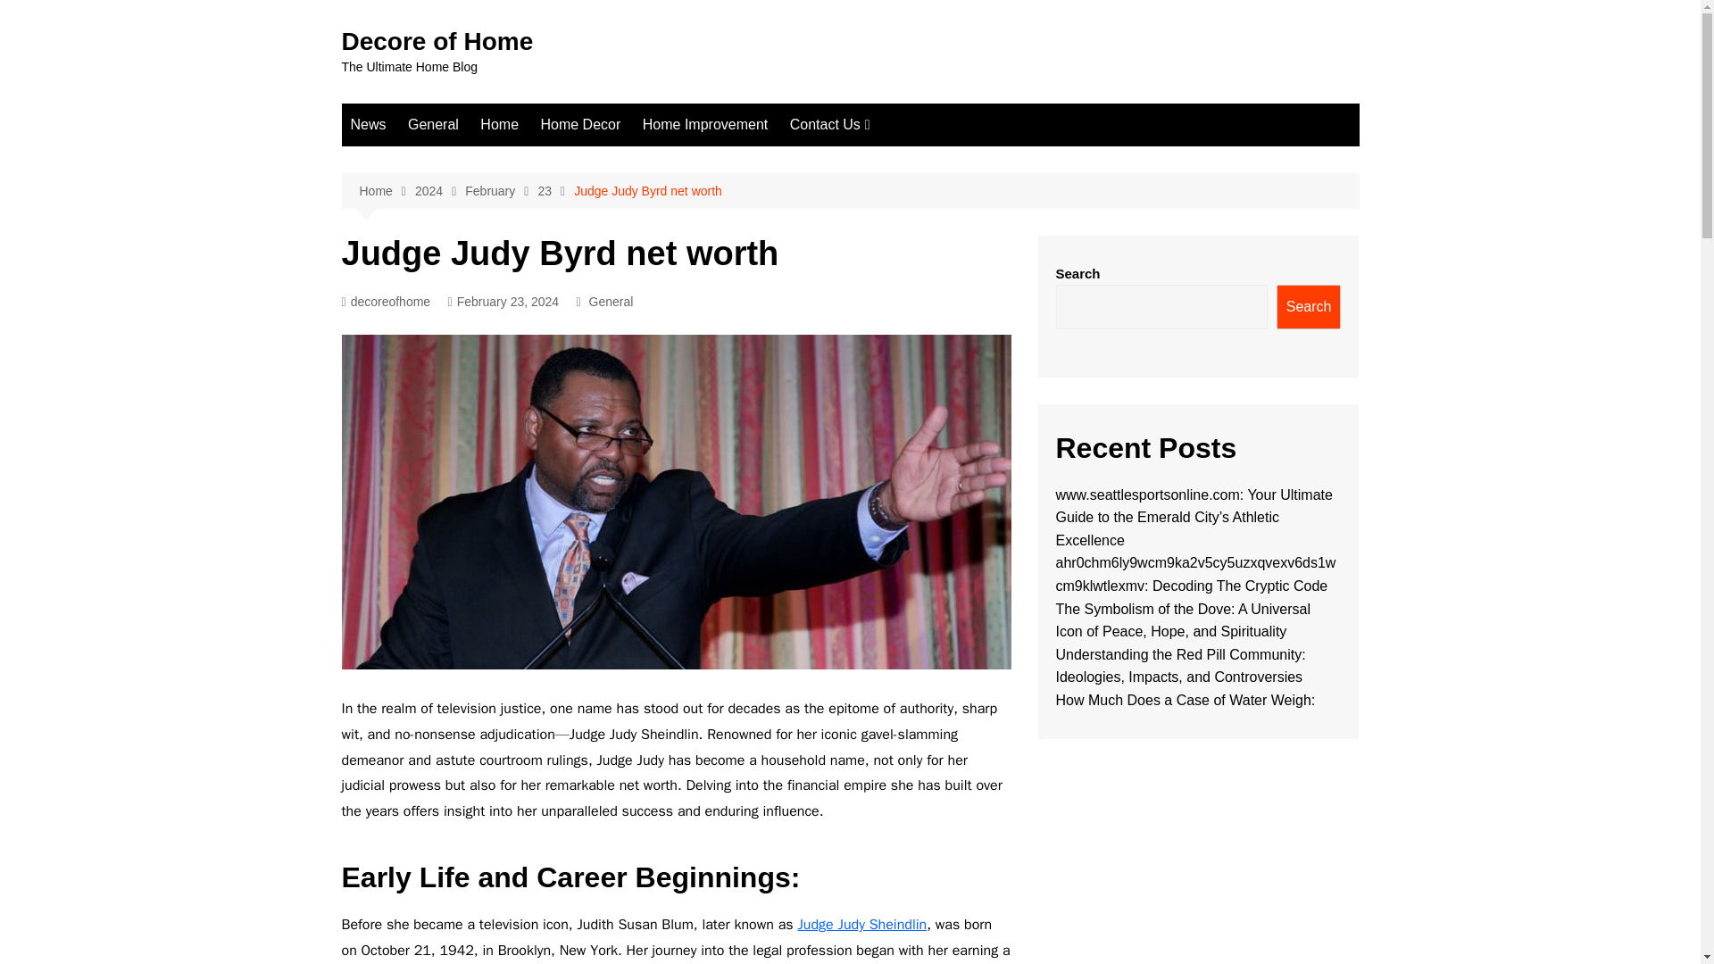 The height and width of the screenshot is (964, 1714). What do you see at coordinates (612, 302) in the screenshot?
I see `General` at bounding box center [612, 302].